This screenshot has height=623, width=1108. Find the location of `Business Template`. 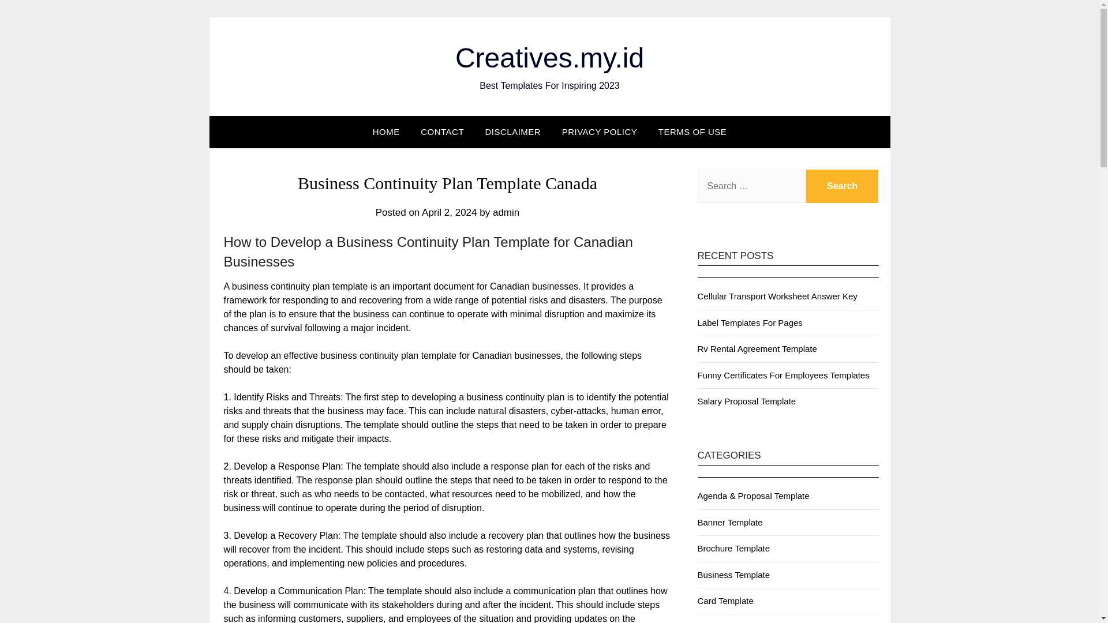

Business Template is located at coordinates (733, 575).